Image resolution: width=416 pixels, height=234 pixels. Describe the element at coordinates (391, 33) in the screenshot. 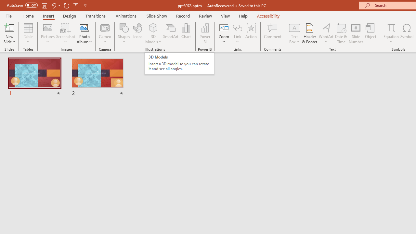

I see `Equation` at that location.